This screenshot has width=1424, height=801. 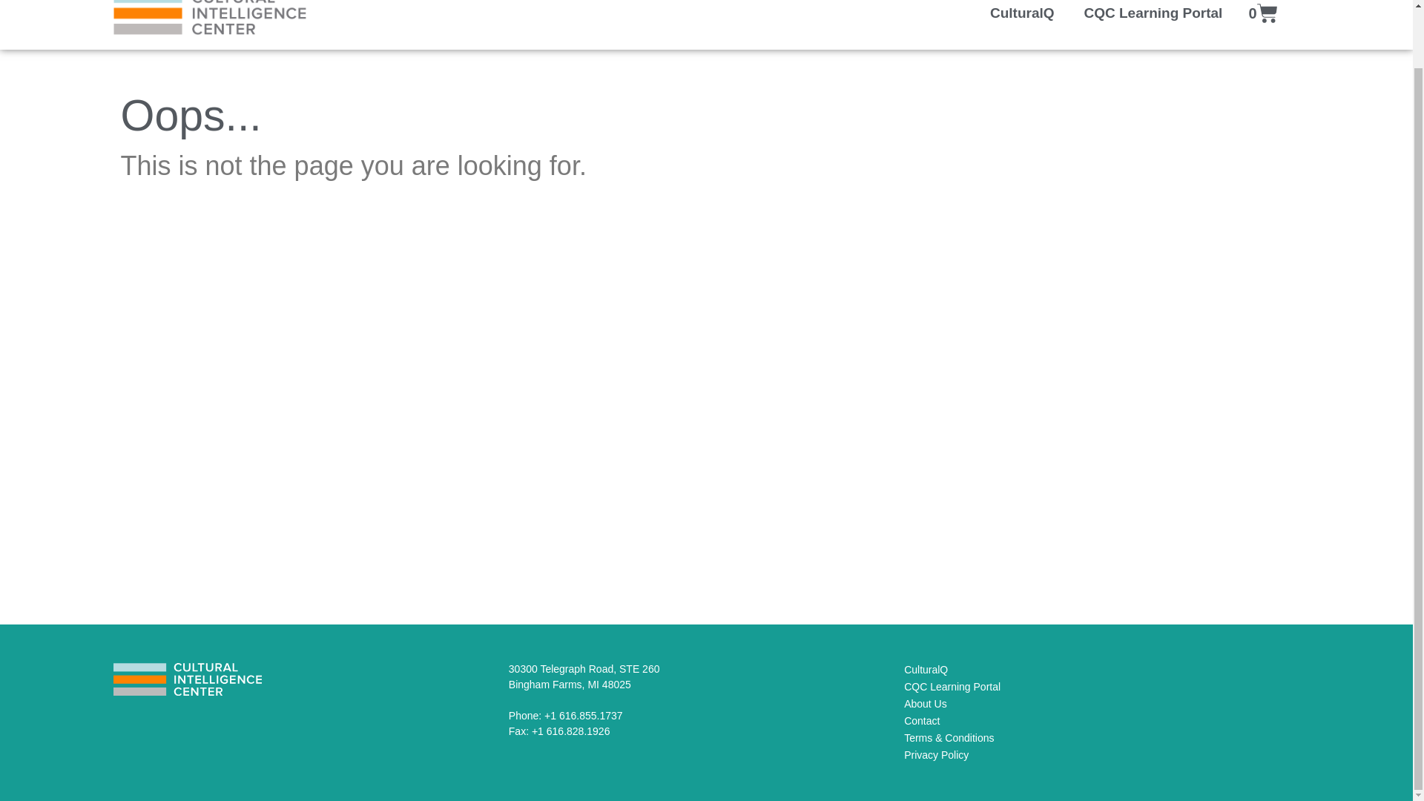 What do you see at coordinates (1022, 16) in the screenshot?
I see `CulturalQ` at bounding box center [1022, 16].